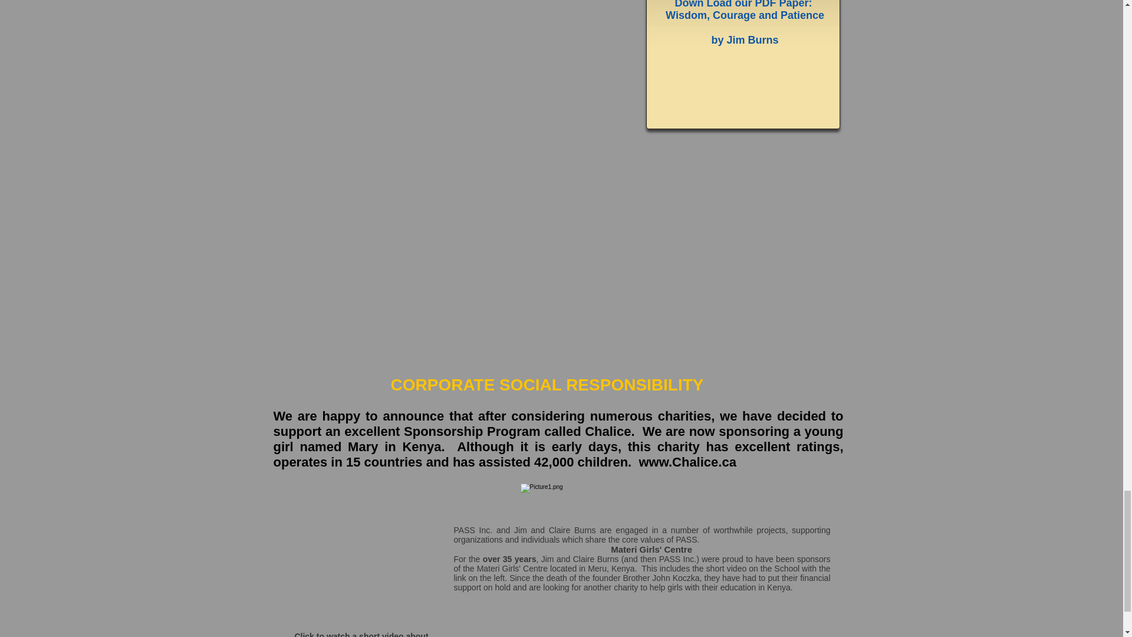 The height and width of the screenshot is (637, 1132). I want to click on External YouTube, so click(361, 554).